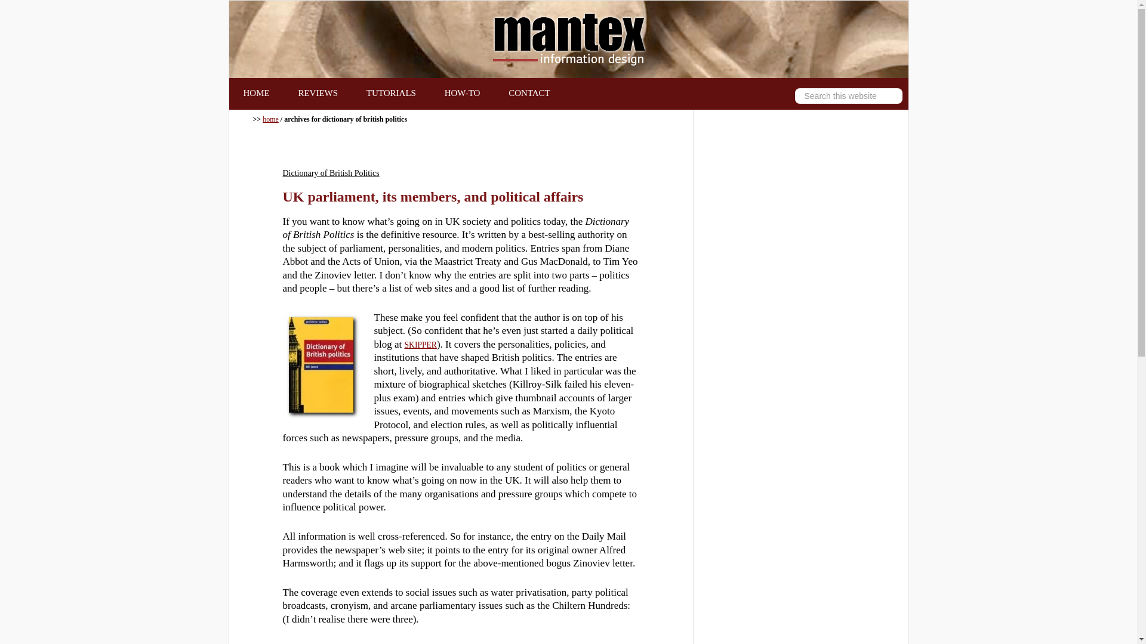  I want to click on SKIPPER, so click(420, 345).